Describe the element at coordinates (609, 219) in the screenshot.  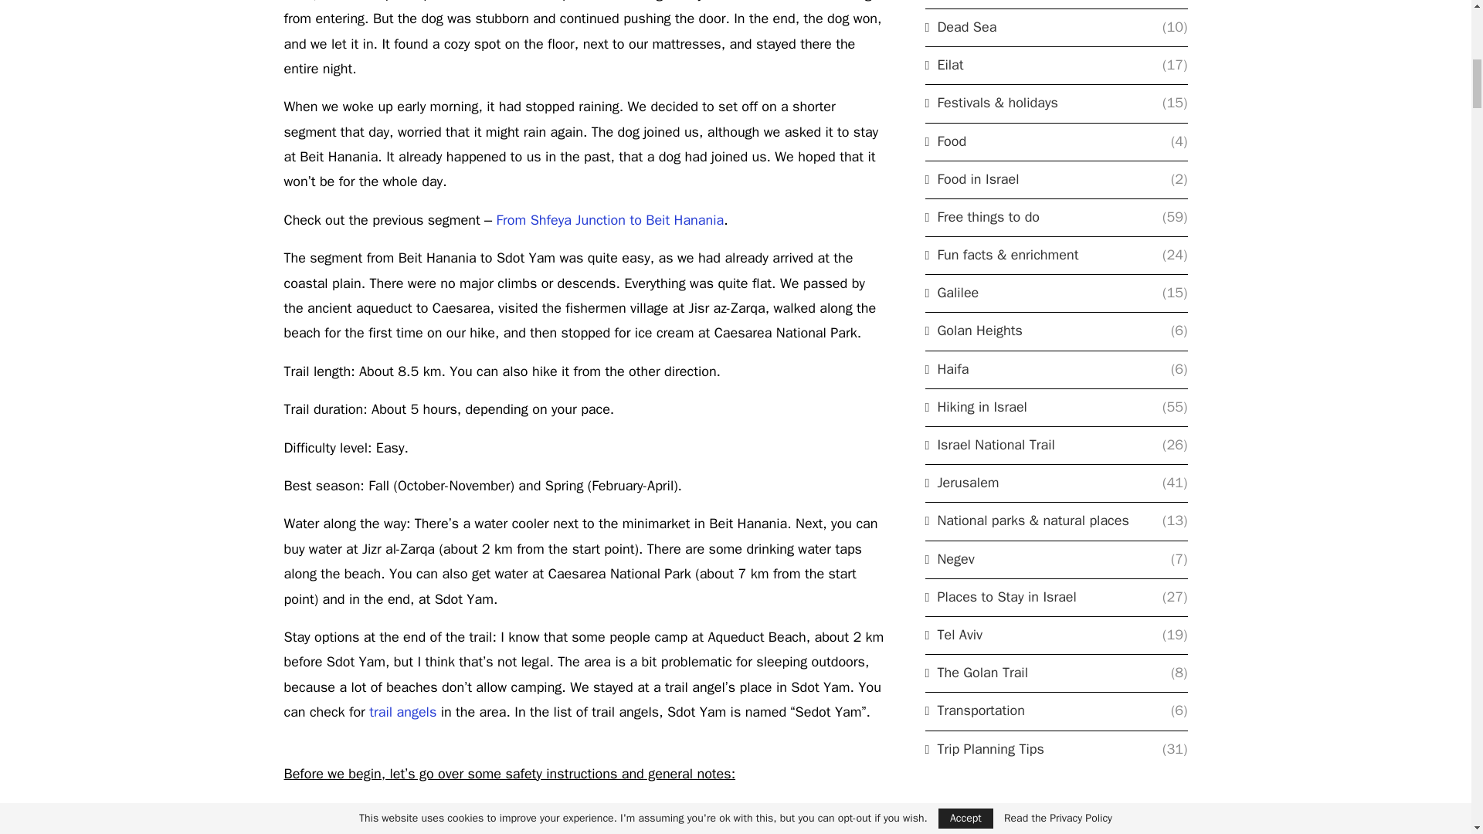
I see `From Shfeya Junction to Beit Hanania` at that location.